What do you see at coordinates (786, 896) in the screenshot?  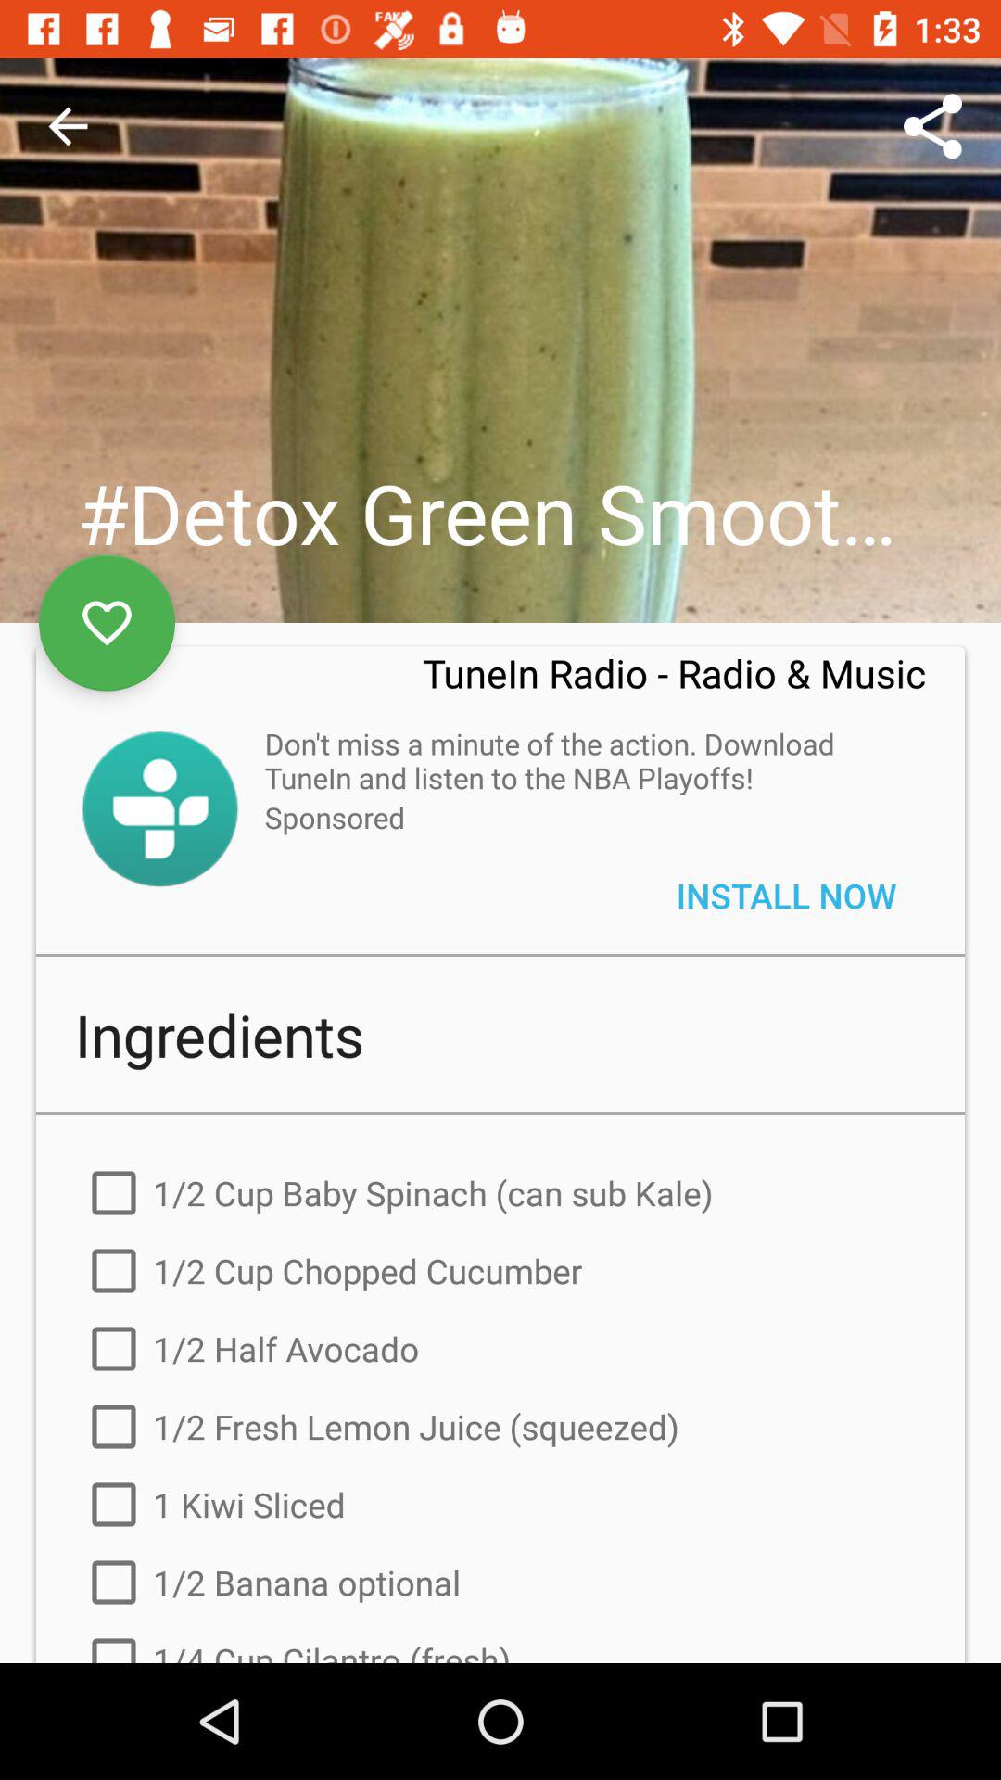 I see `turn on item below the don t miss` at bounding box center [786, 896].